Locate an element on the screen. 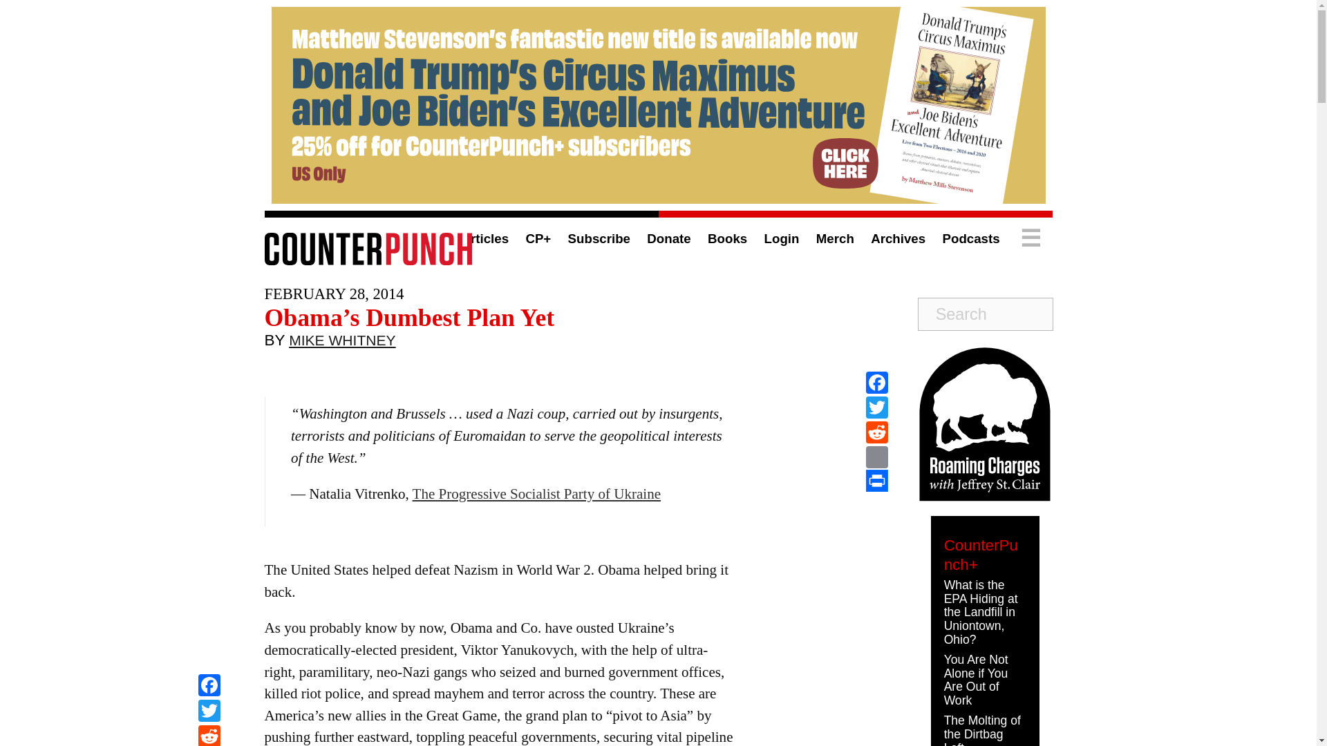 This screenshot has width=1327, height=746. Books is located at coordinates (727, 238).